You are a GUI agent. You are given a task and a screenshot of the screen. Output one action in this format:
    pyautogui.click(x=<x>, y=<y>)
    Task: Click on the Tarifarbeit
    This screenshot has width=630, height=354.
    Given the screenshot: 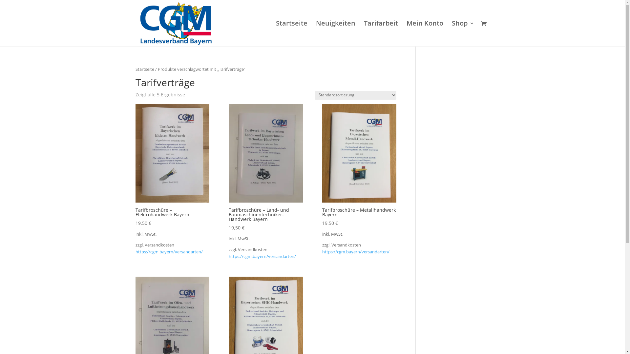 What is the action you would take?
    pyautogui.click(x=381, y=34)
    